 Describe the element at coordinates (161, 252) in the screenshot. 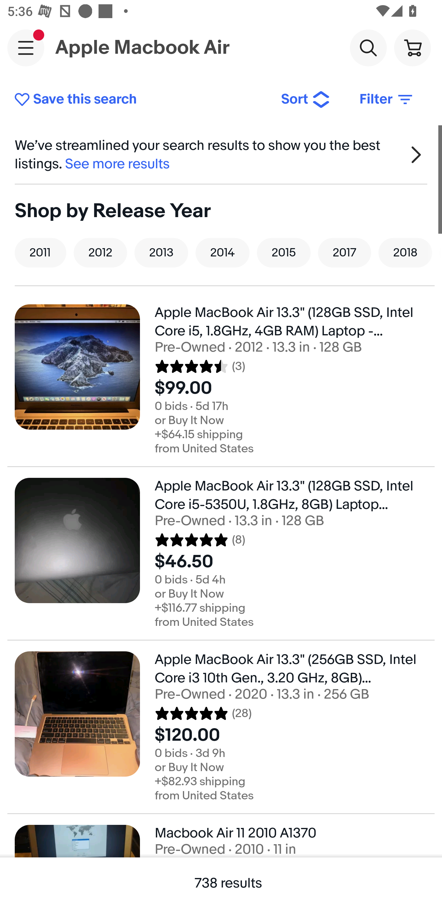

I see `2013 2013, Release Year` at that location.